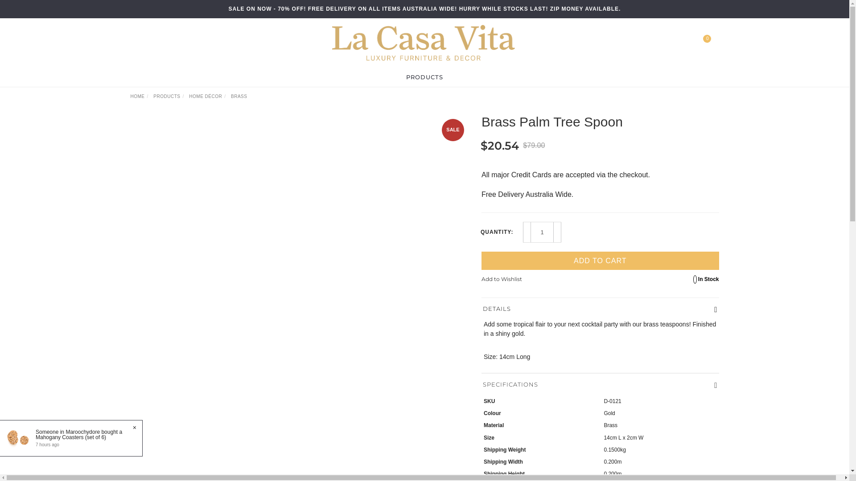  What do you see at coordinates (600, 385) in the screenshot?
I see `SPECIFICATIONS` at bounding box center [600, 385].